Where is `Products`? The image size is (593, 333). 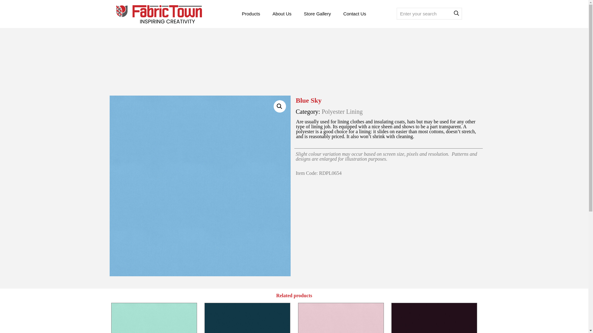
Products is located at coordinates (251, 14).